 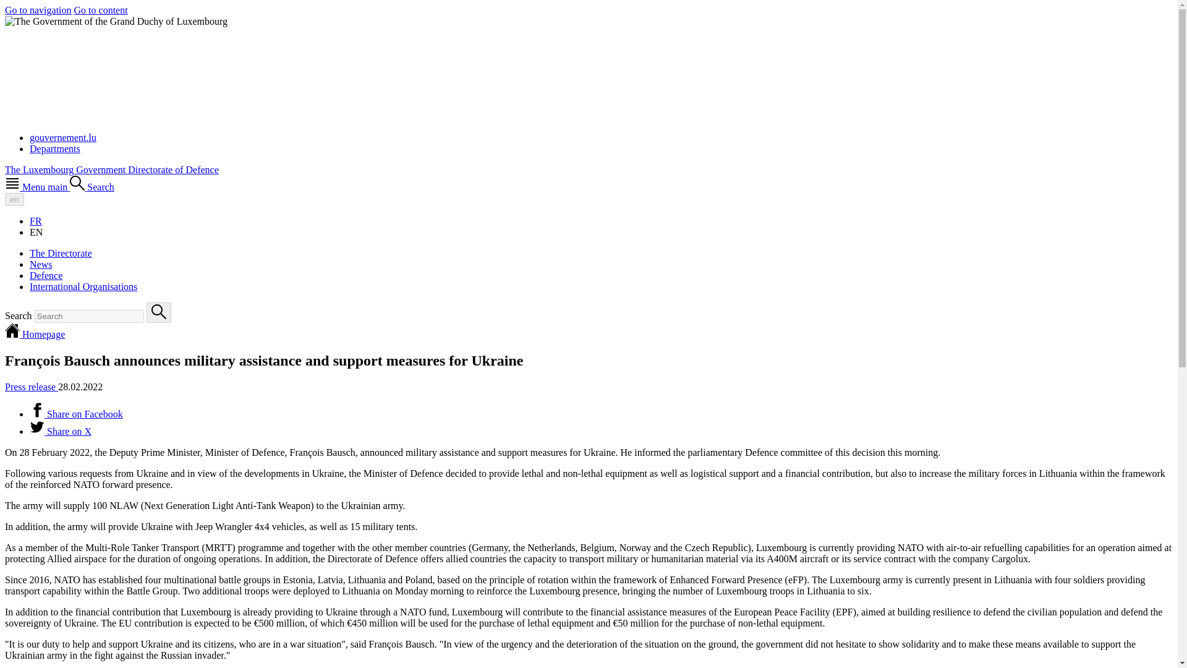 What do you see at coordinates (36, 233) in the screenshot?
I see `English version - News` at bounding box center [36, 233].